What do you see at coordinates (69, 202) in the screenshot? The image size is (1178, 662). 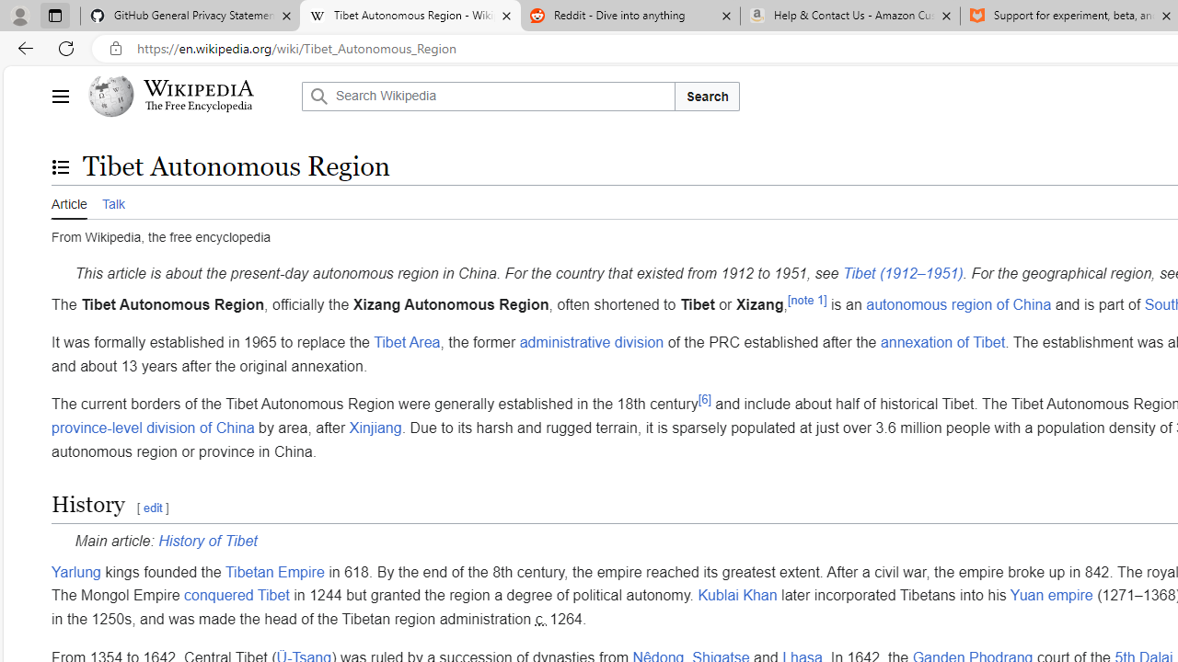 I see `Article` at bounding box center [69, 202].